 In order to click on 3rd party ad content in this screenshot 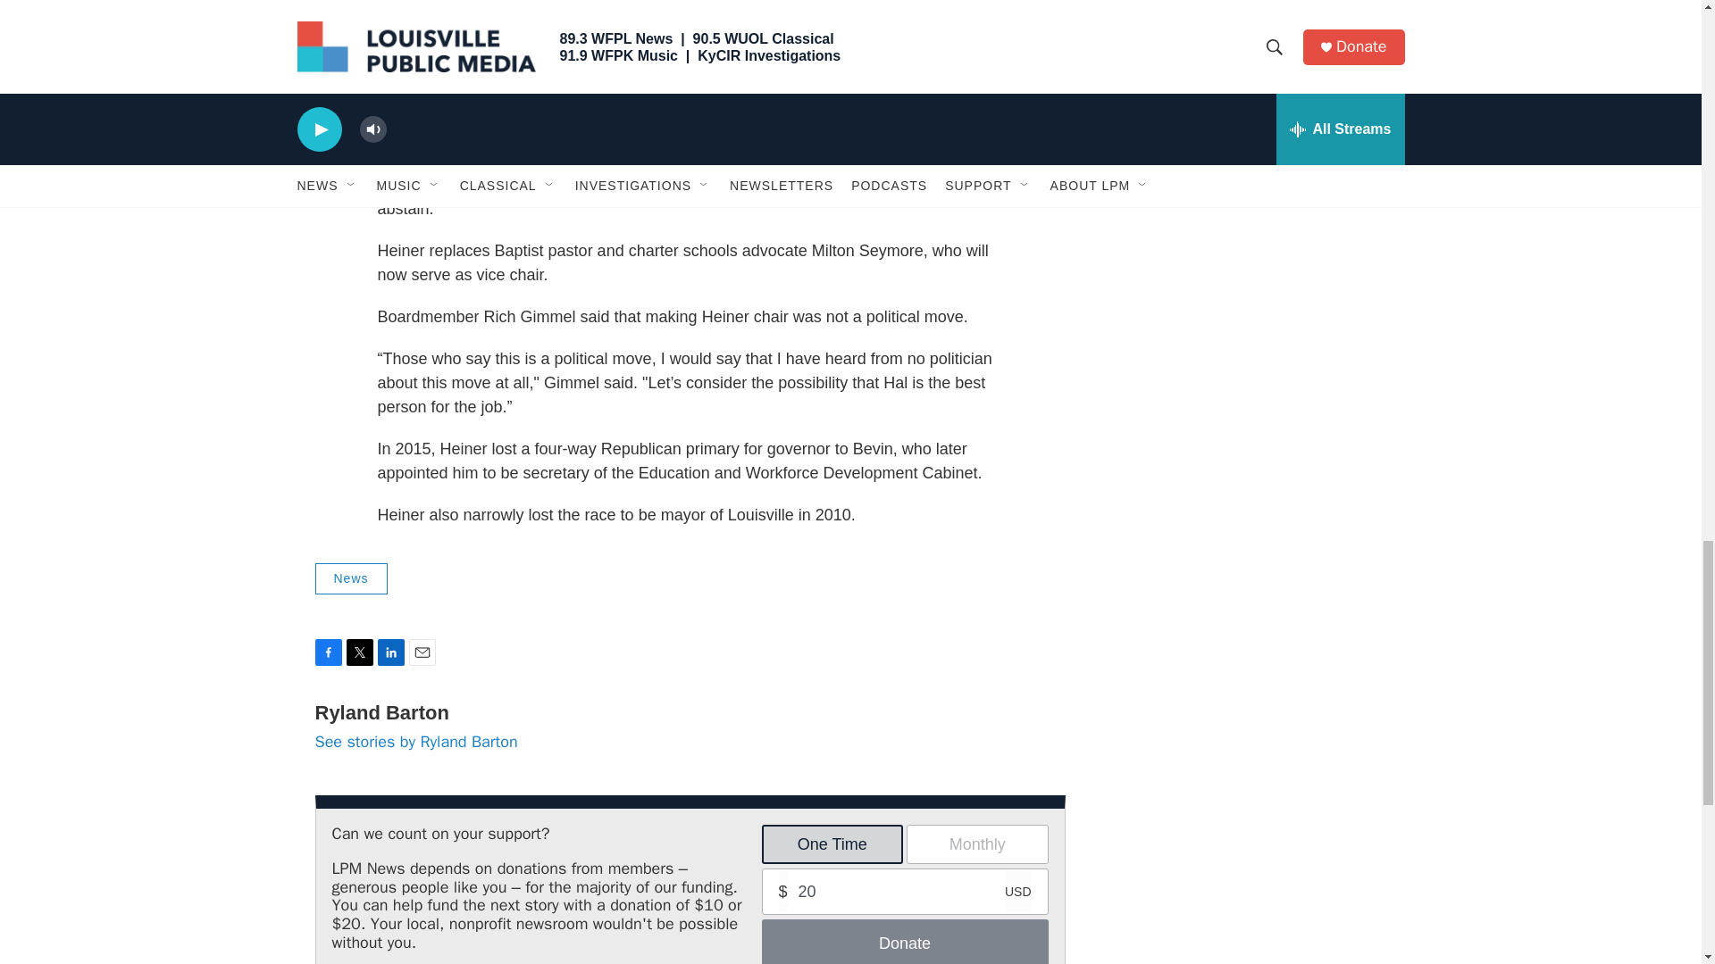, I will do `click(1251, 87)`.